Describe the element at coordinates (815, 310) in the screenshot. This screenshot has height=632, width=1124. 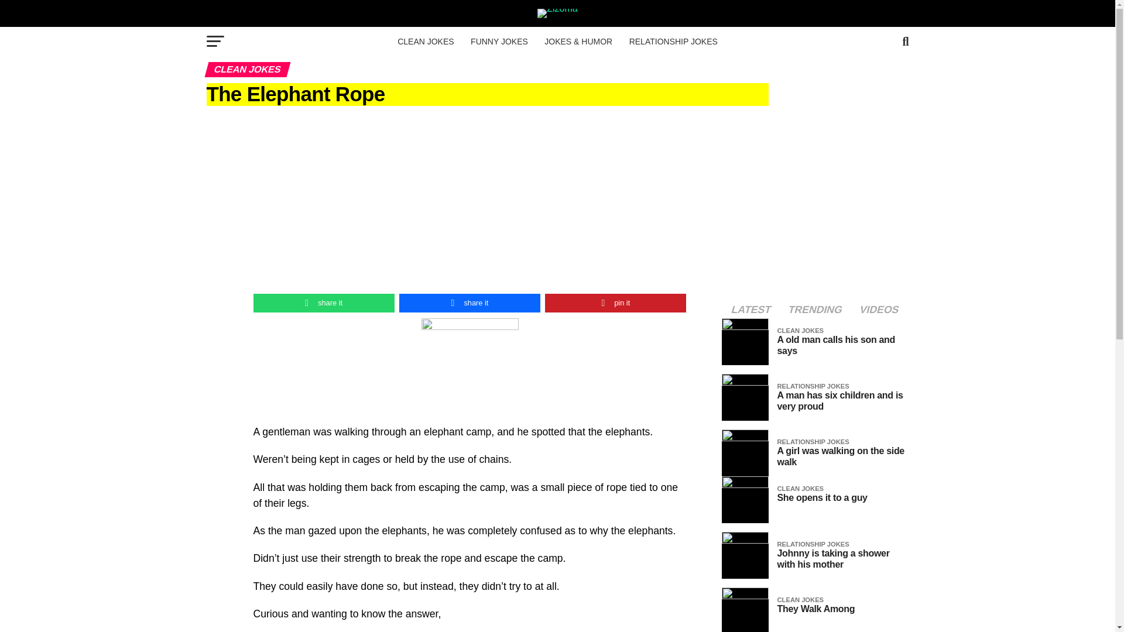
I see `TRENDING` at that location.